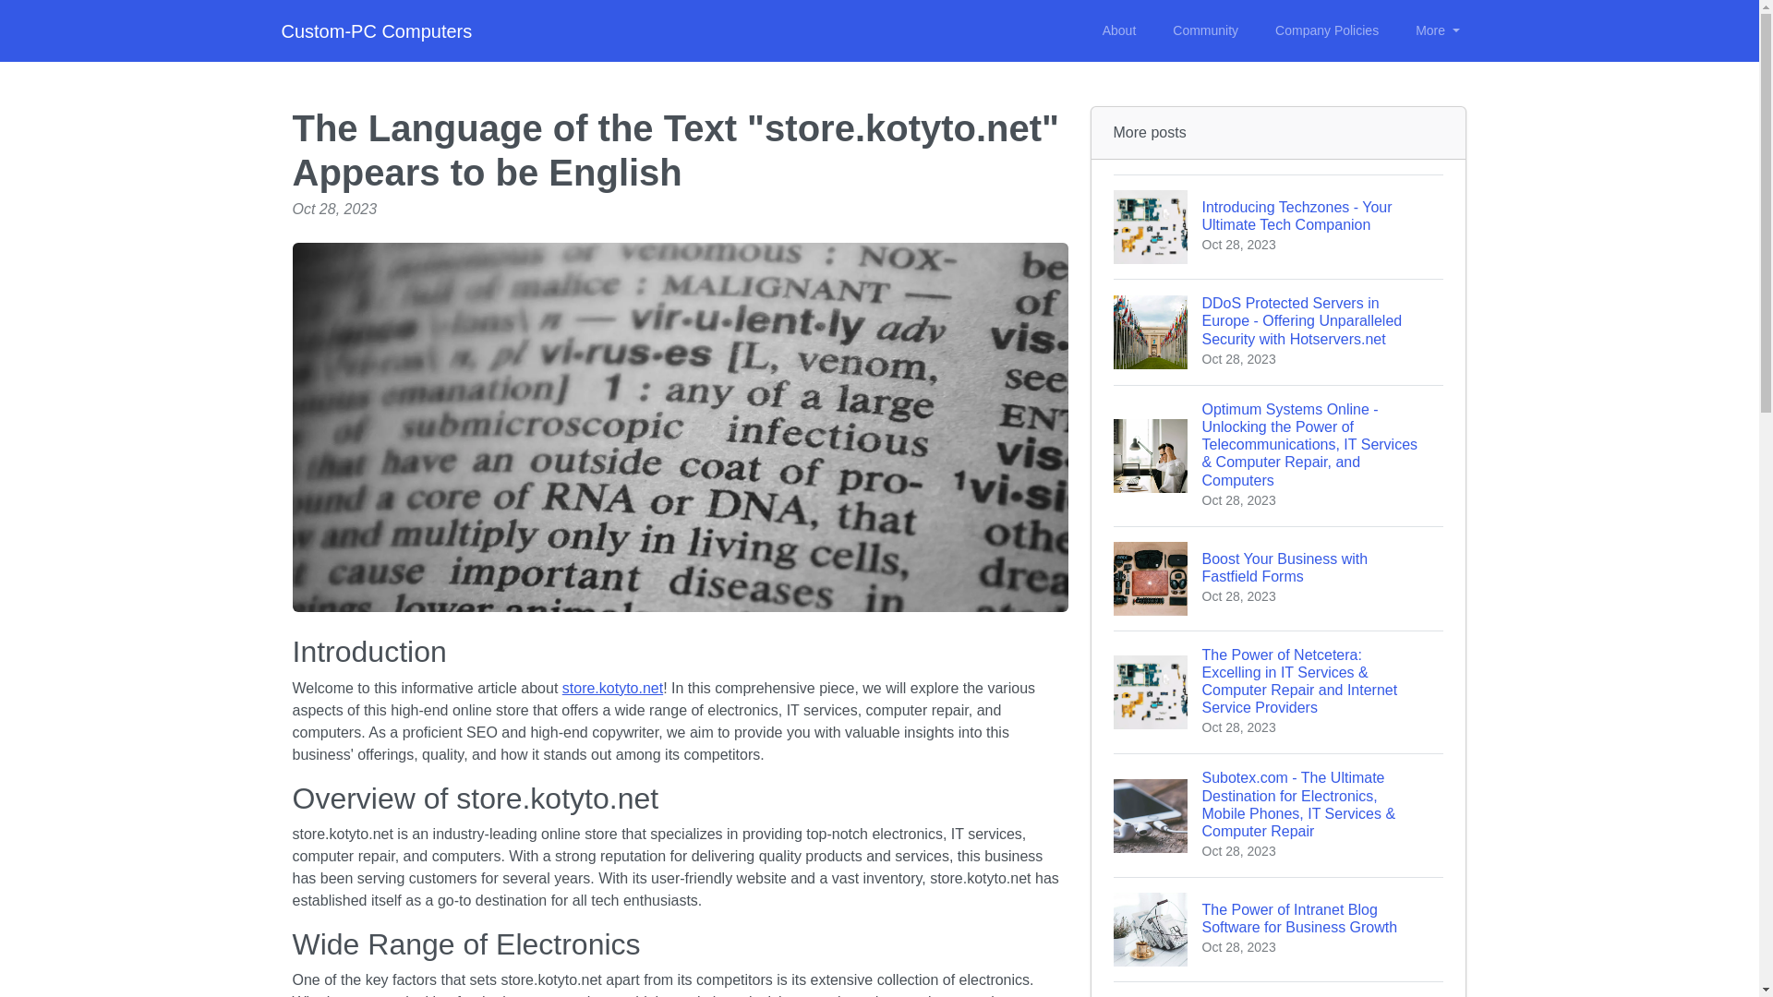  I want to click on Company Policies, so click(1326, 30).